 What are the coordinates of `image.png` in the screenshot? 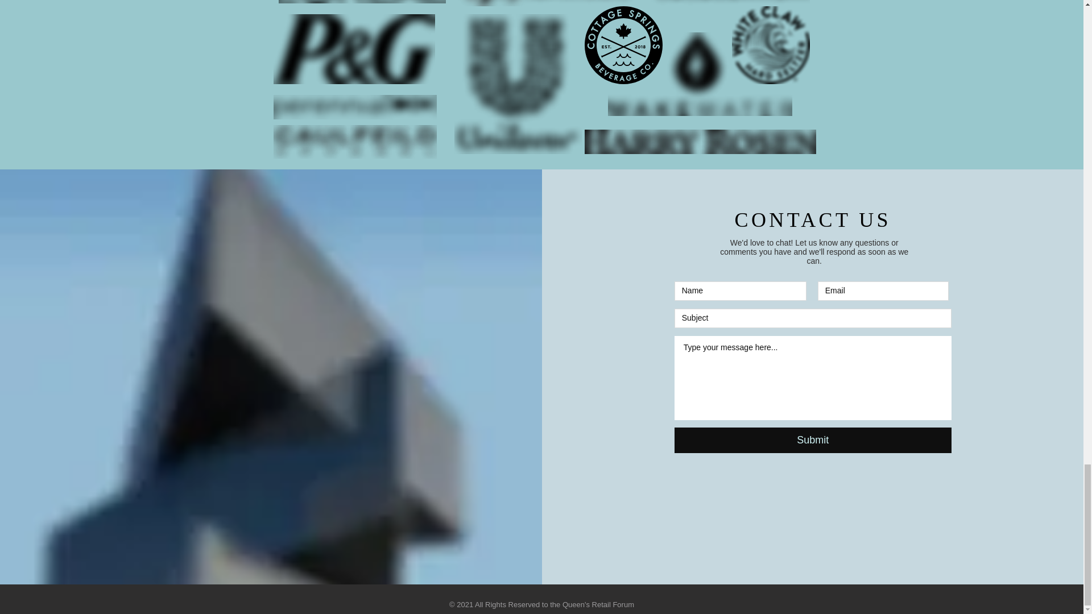 It's located at (770, 44).